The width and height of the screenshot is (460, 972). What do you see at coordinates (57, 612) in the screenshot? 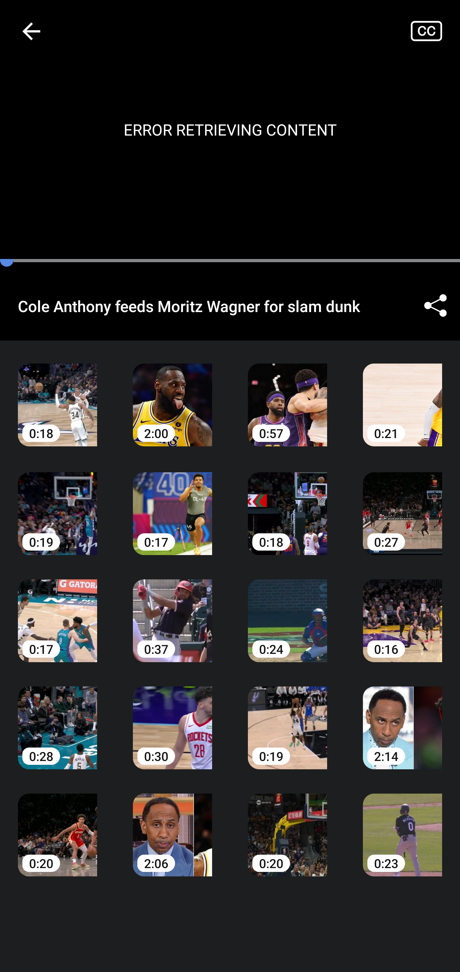
I see `0:17` at bounding box center [57, 612].